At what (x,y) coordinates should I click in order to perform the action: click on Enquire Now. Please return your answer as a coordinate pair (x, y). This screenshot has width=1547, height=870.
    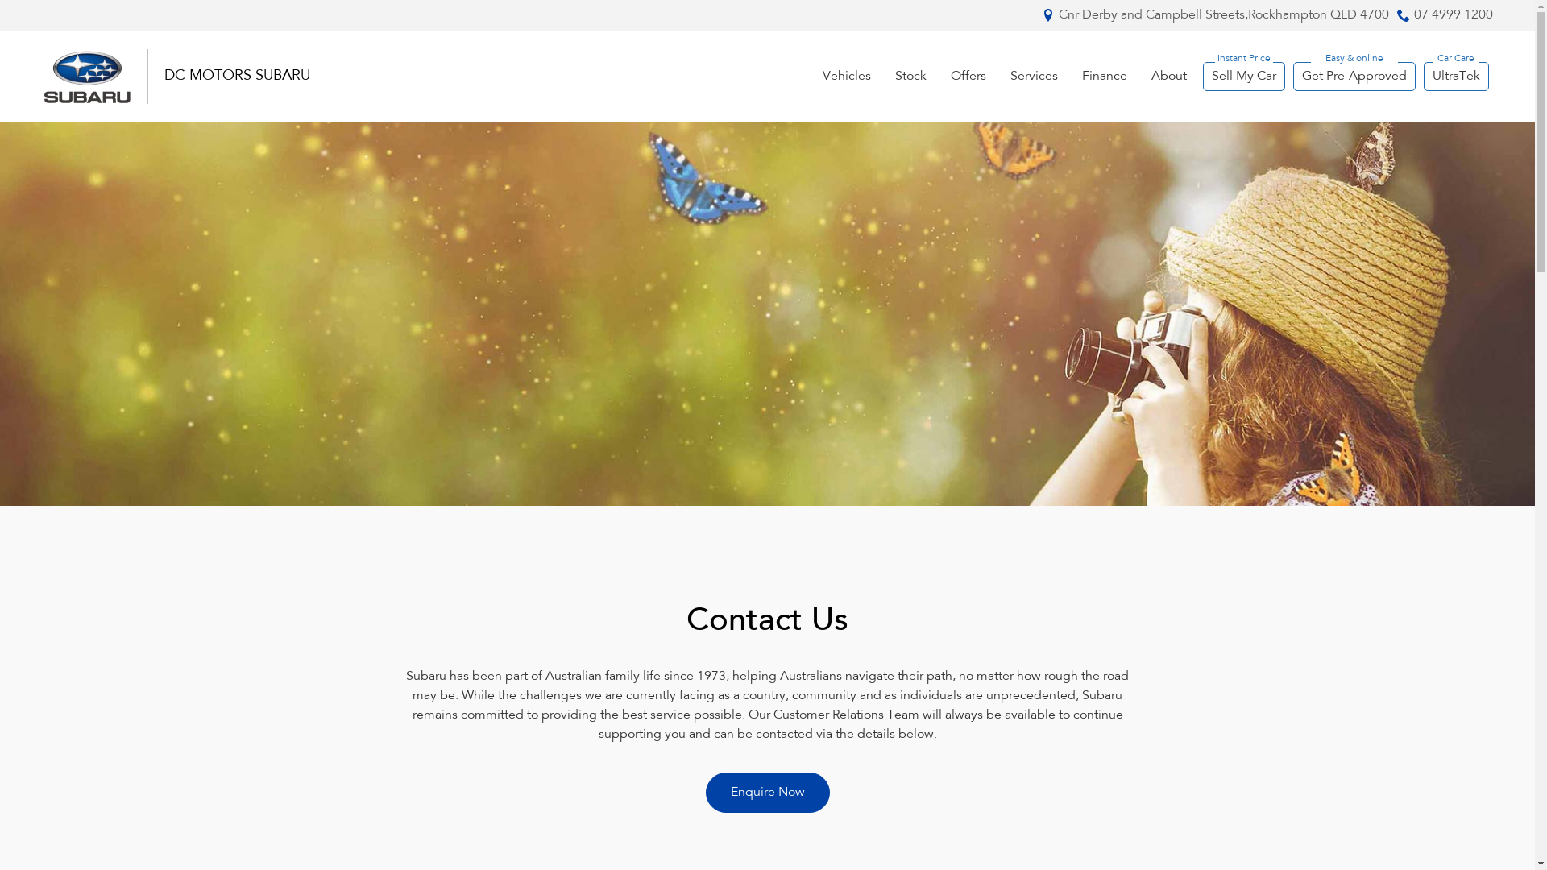
    Looking at the image, I should click on (768, 793).